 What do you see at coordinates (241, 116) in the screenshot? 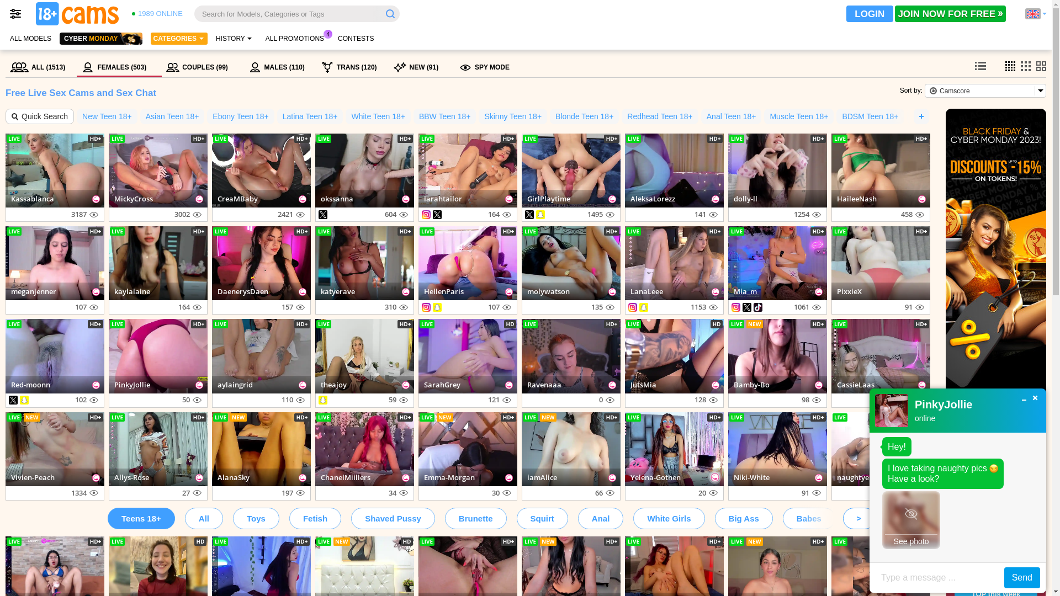
I see `Ebony Teen 18+` at bounding box center [241, 116].